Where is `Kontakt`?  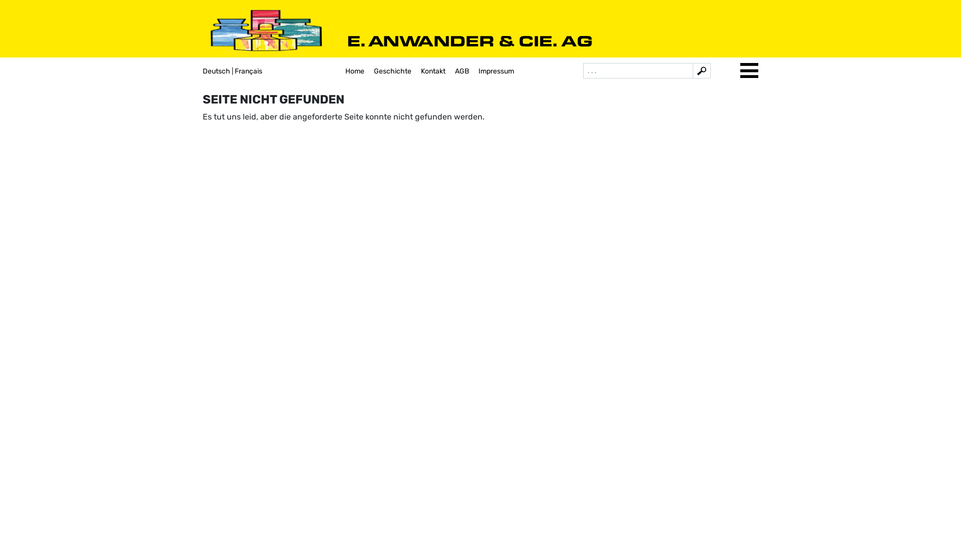 Kontakt is located at coordinates (433, 71).